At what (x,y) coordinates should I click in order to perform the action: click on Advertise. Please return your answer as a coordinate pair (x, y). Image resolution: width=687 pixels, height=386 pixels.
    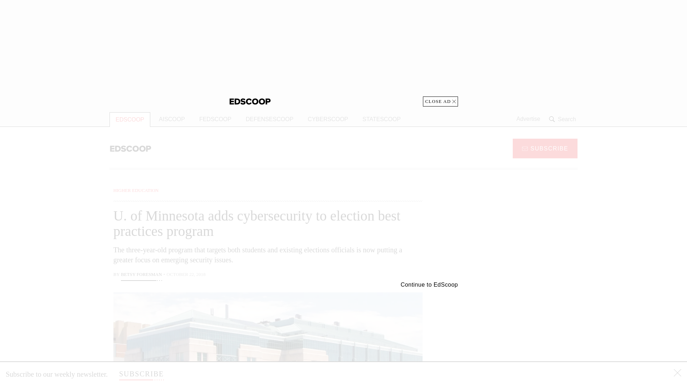
    Looking at the image, I should click on (528, 119).